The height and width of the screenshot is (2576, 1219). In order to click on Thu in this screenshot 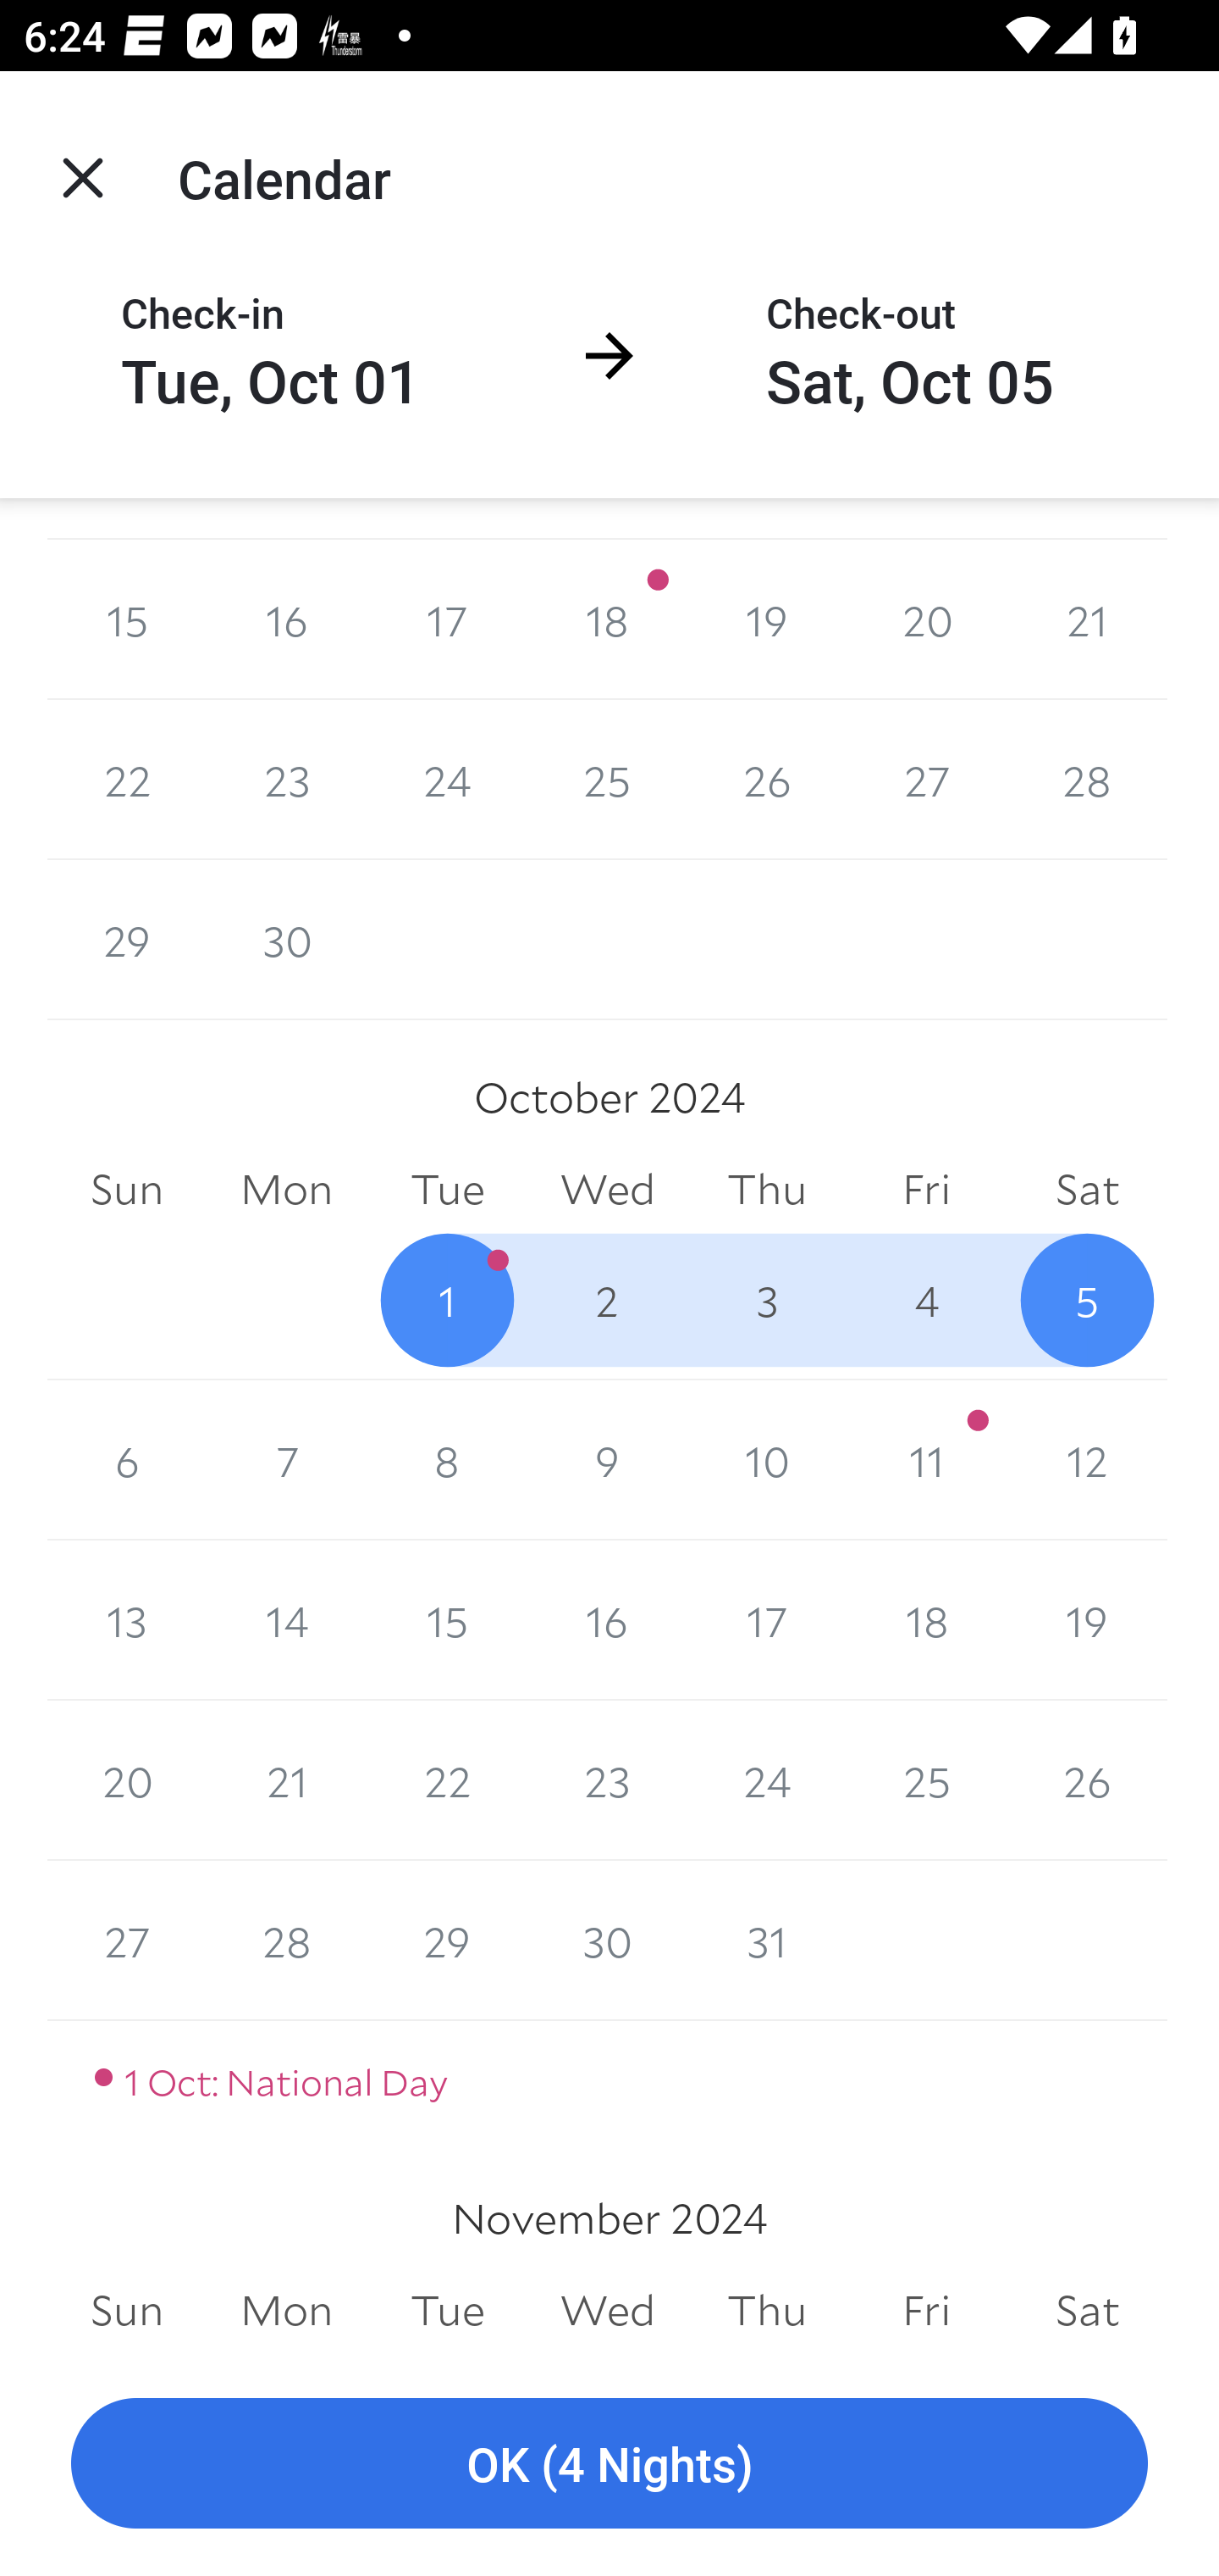, I will do `click(767, 2310)`.